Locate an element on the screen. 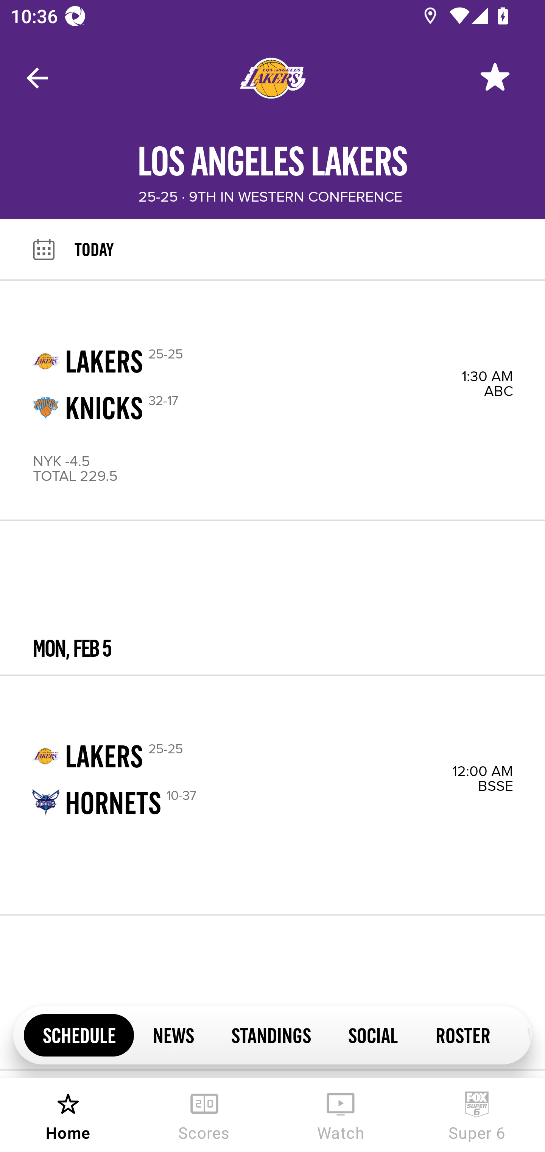 This screenshot has height=1152, width=545. Navigate up is located at coordinates (37, 78).